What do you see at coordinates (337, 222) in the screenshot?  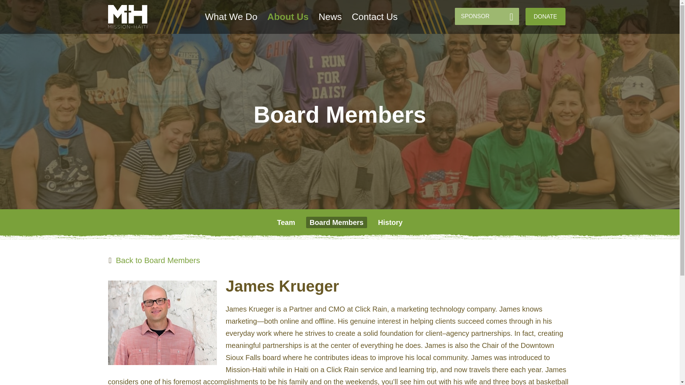 I see `Board Members` at bounding box center [337, 222].